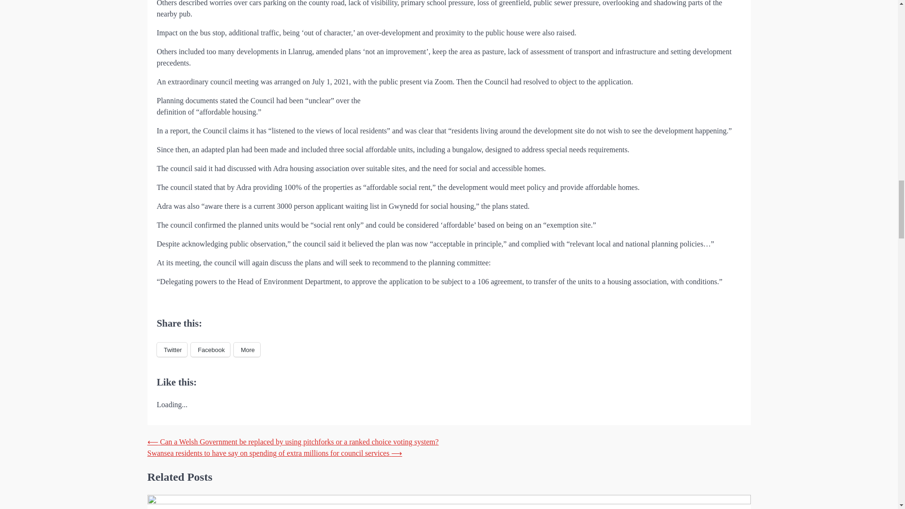  What do you see at coordinates (172, 350) in the screenshot?
I see `Click to share on Twitter` at bounding box center [172, 350].